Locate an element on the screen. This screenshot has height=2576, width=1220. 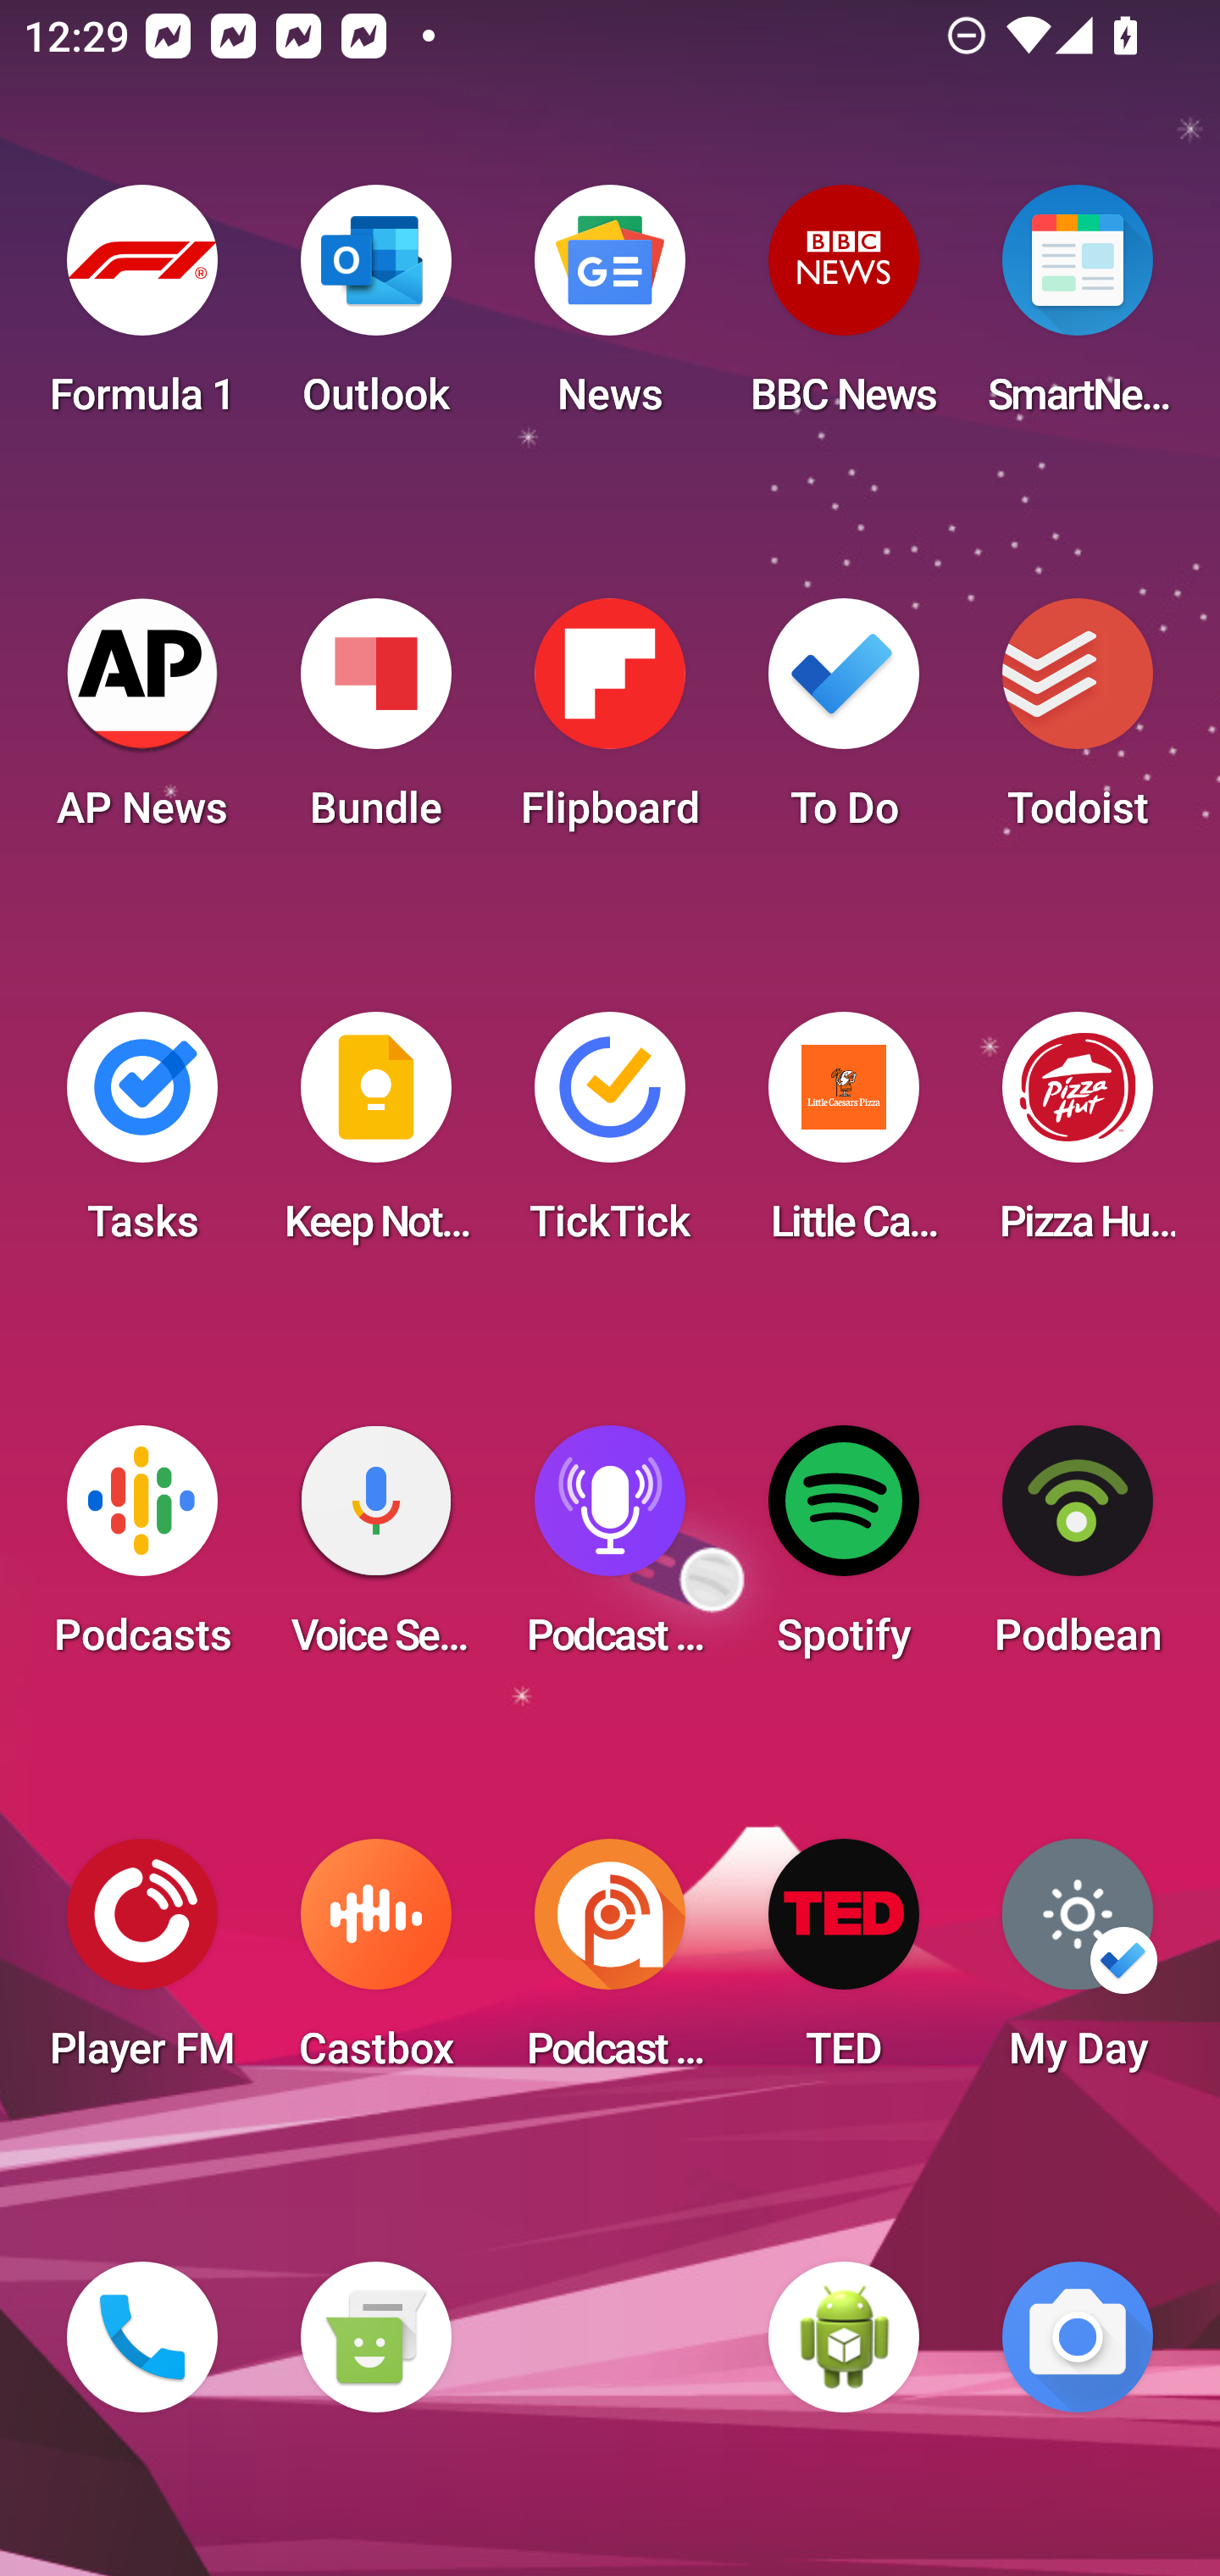
Pizza Hut HK & Macau is located at coordinates (1078, 1137).